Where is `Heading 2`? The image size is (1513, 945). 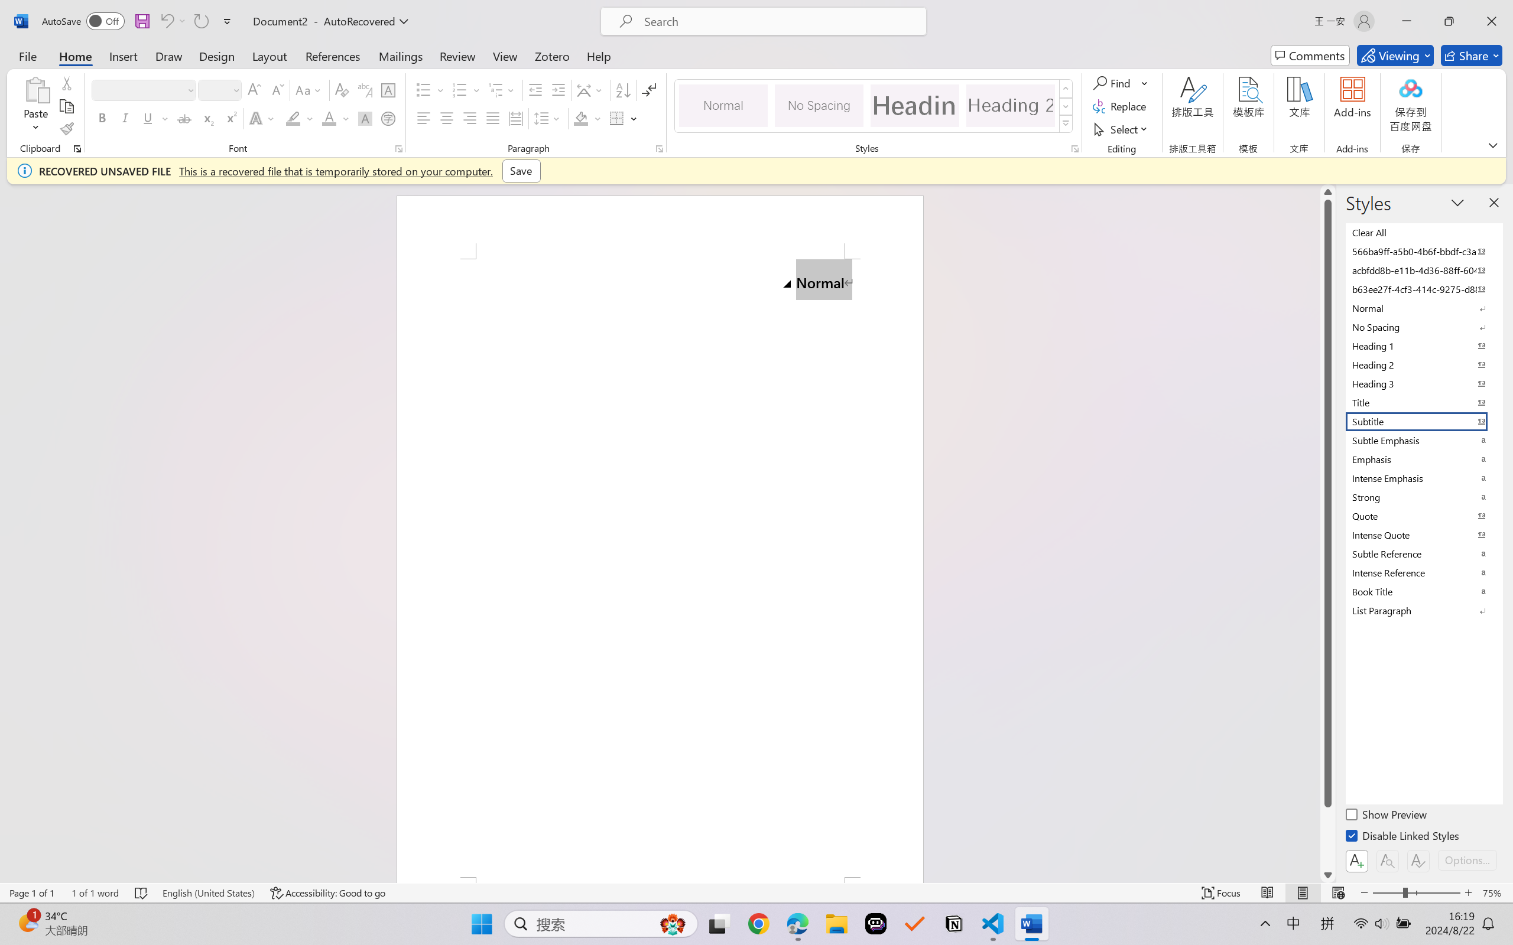 Heading 2 is located at coordinates (1011, 105).